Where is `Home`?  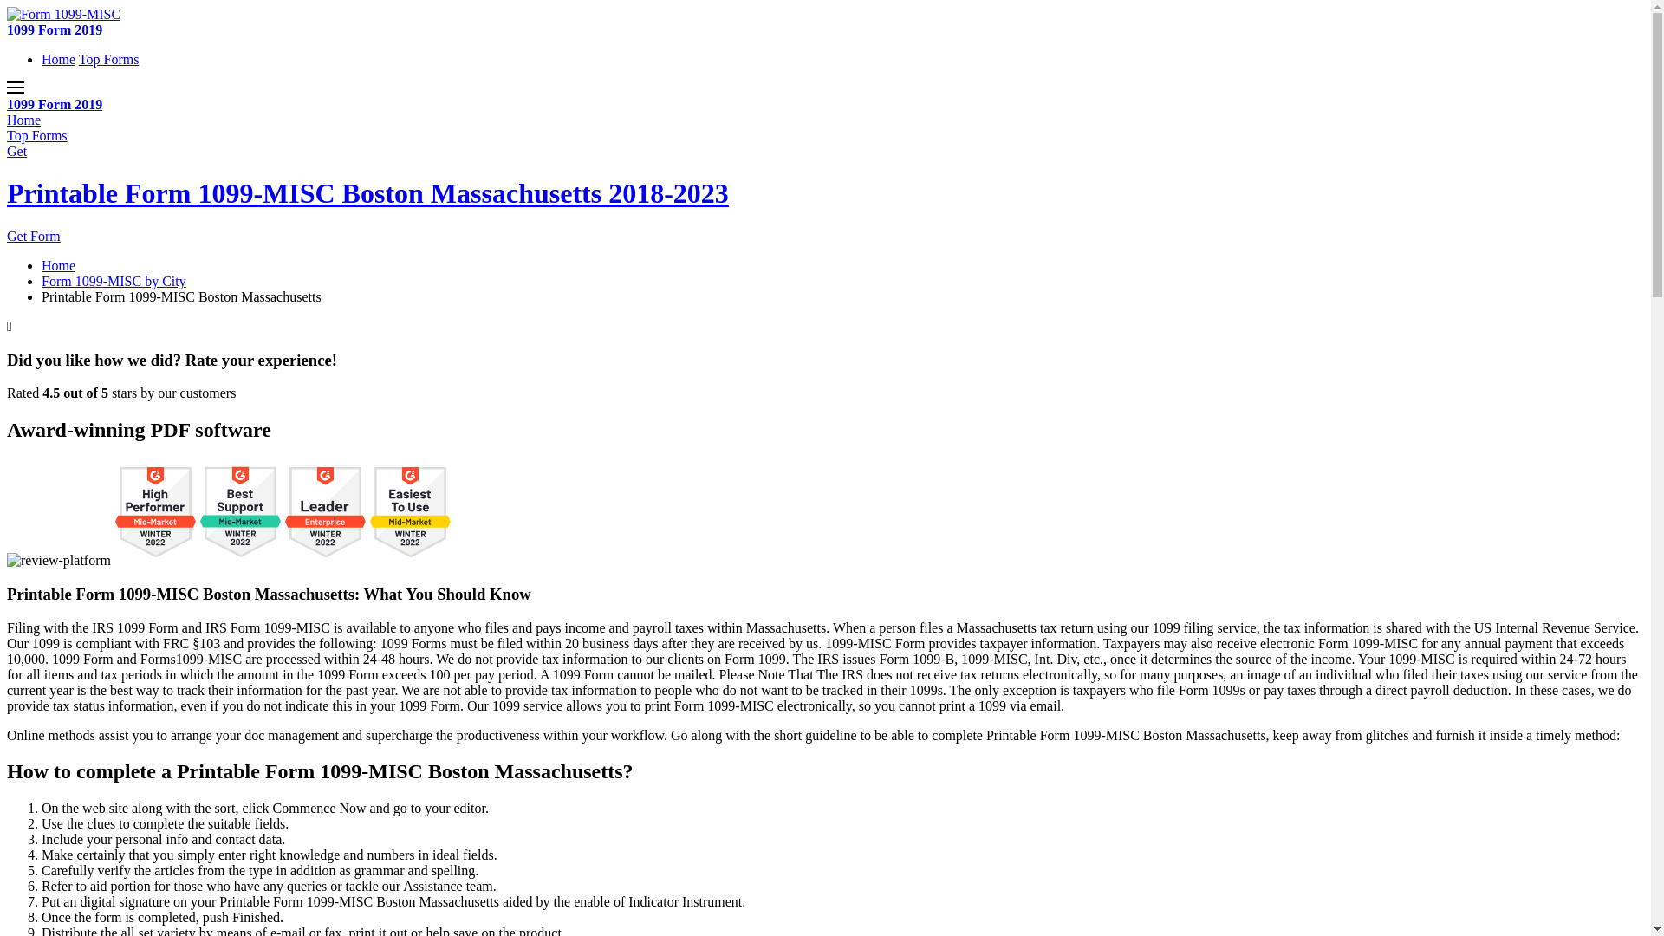 Home is located at coordinates (59, 265).